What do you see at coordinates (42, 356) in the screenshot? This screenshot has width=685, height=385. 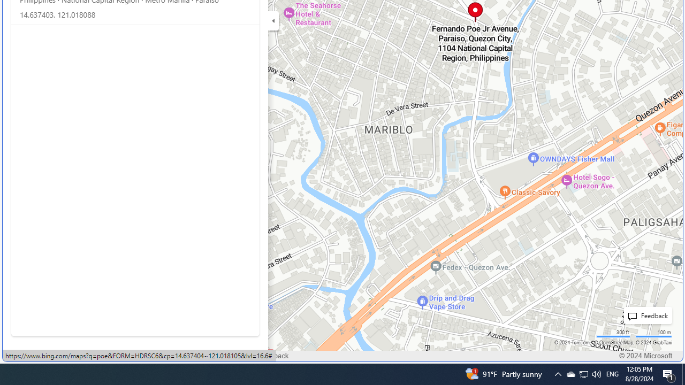 I see `Privacy and Cookies` at bounding box center [42, 356].